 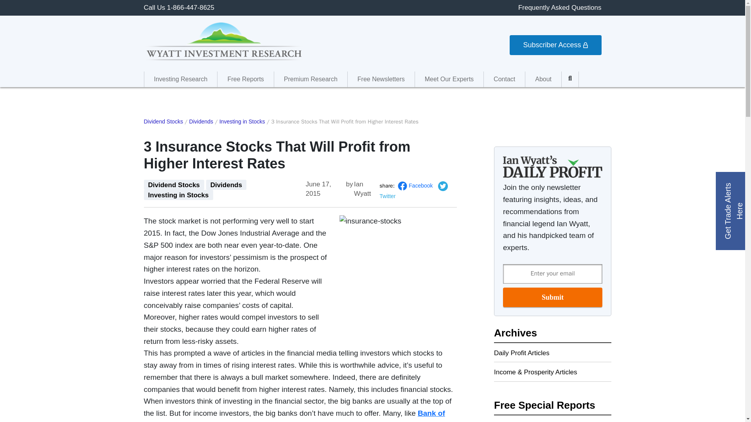 What do you see at coordinates (555, 45) in the screenshot?
I see `Subscriber Access` at bounding box center [555, 45].